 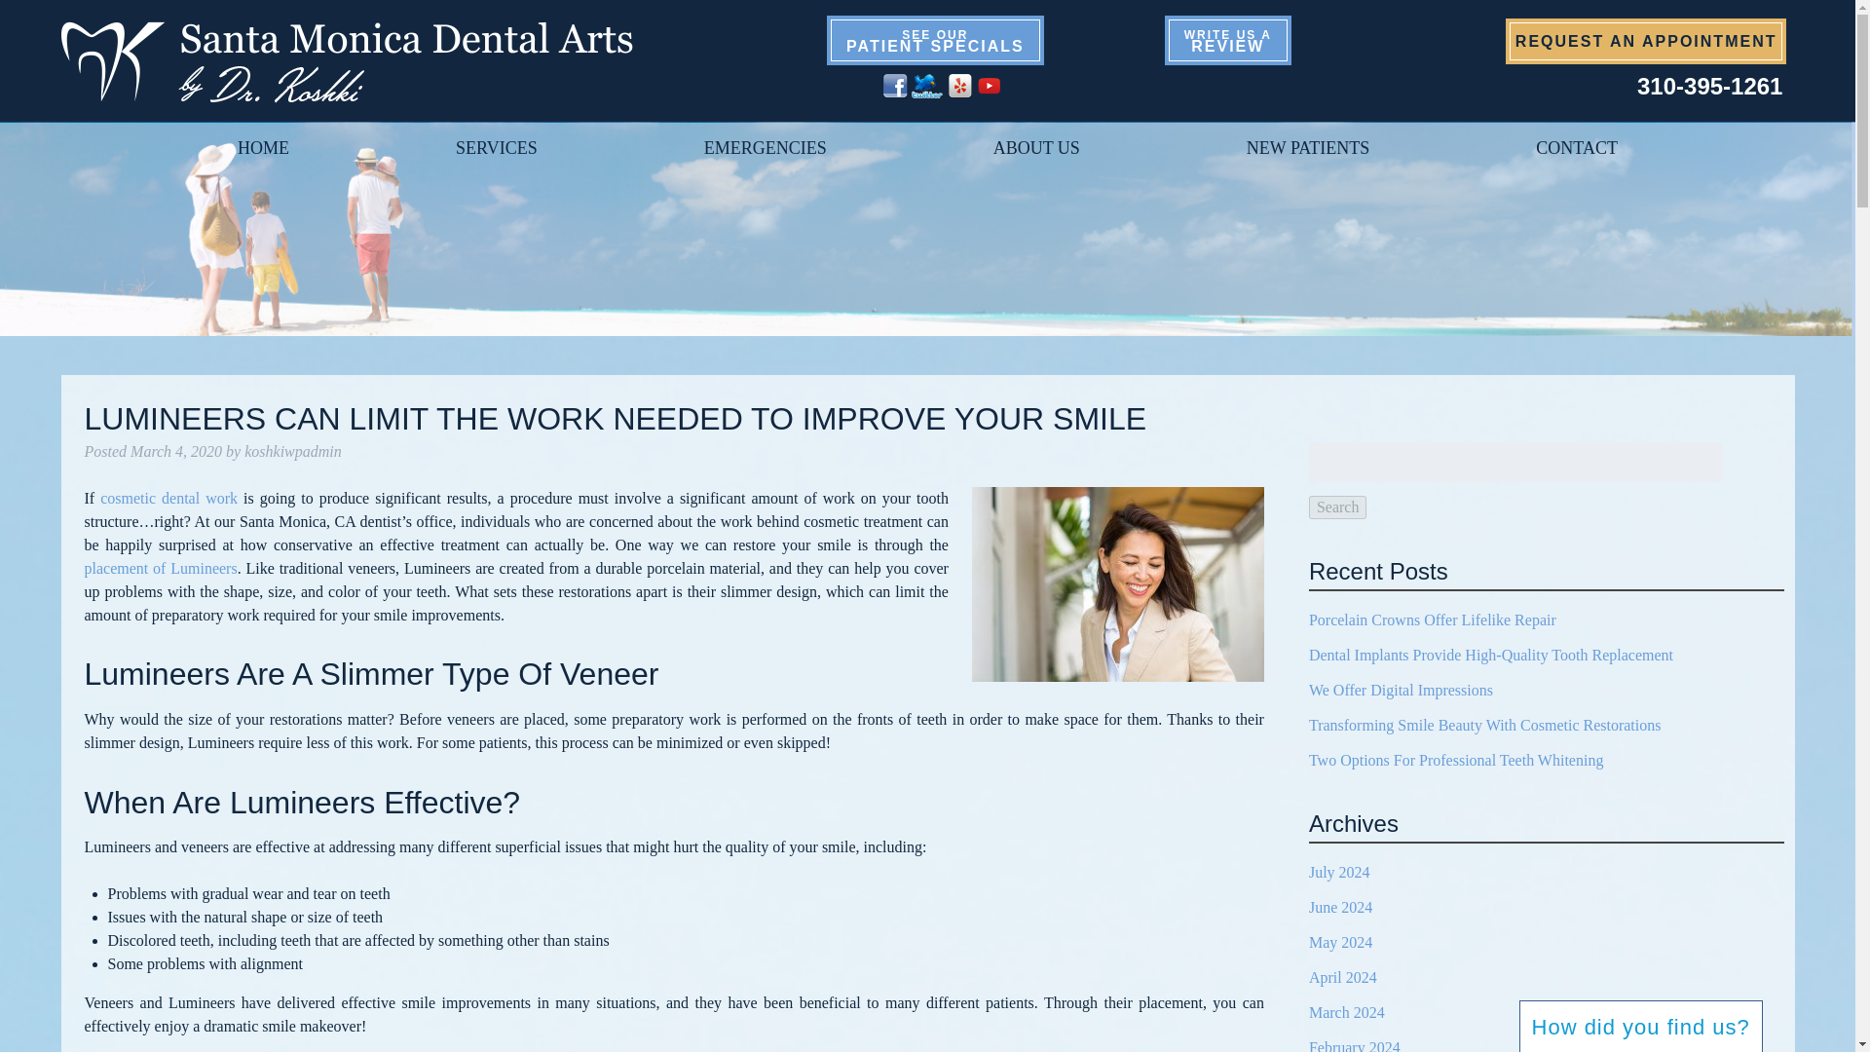 What do you see at coordinates (1577, 148) in the screenshot?
I see `SERVICES` at bounding box center [1577, 148].